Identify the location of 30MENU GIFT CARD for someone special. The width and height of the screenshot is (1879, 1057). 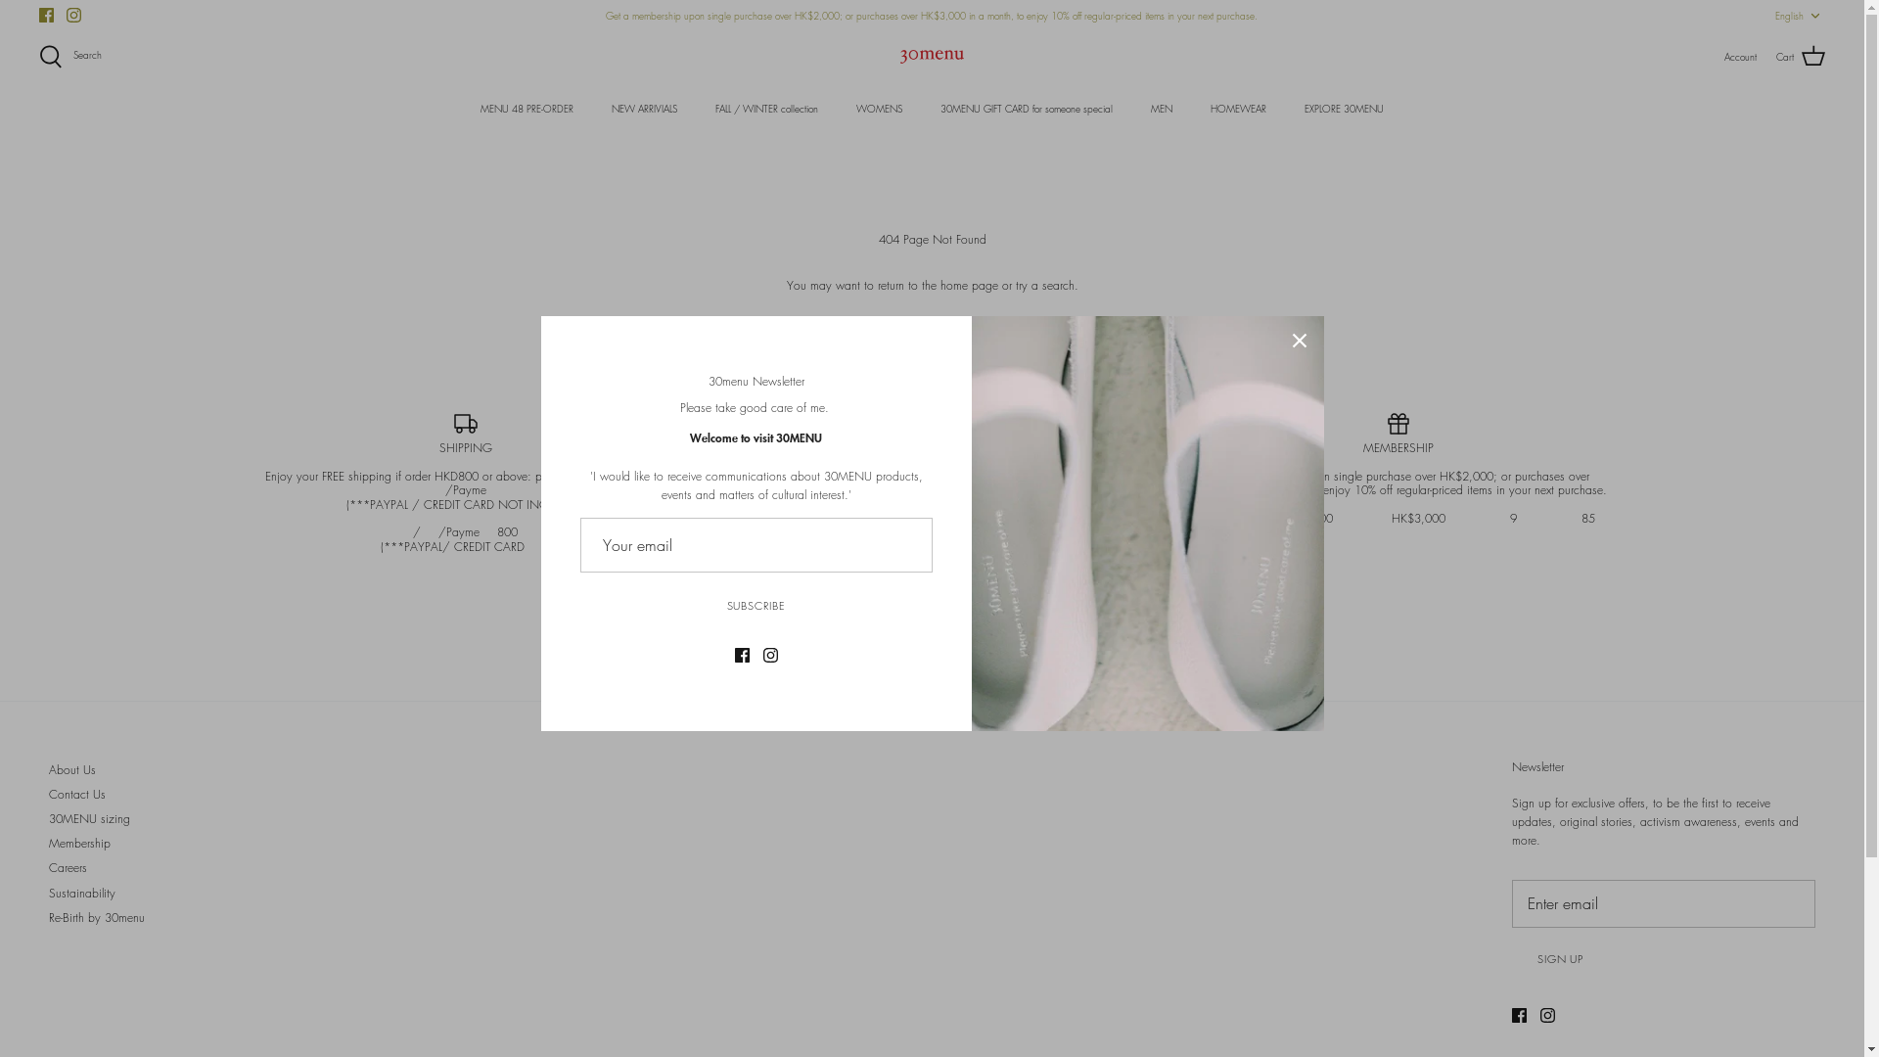
(1027, 110).